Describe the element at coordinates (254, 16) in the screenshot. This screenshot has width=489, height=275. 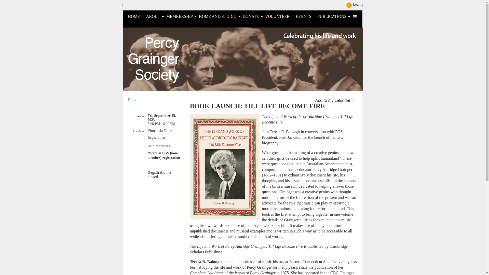
I see `DONATE` at that location.